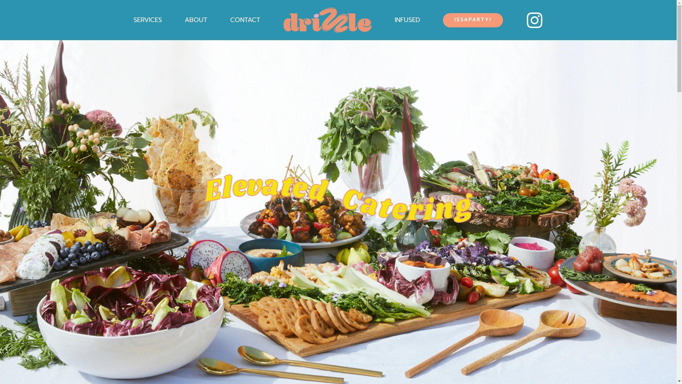 The image size is (682, 384). Describe the element at coordinates (245, 20) in the screenshot. I see `CONTACT` at that location.